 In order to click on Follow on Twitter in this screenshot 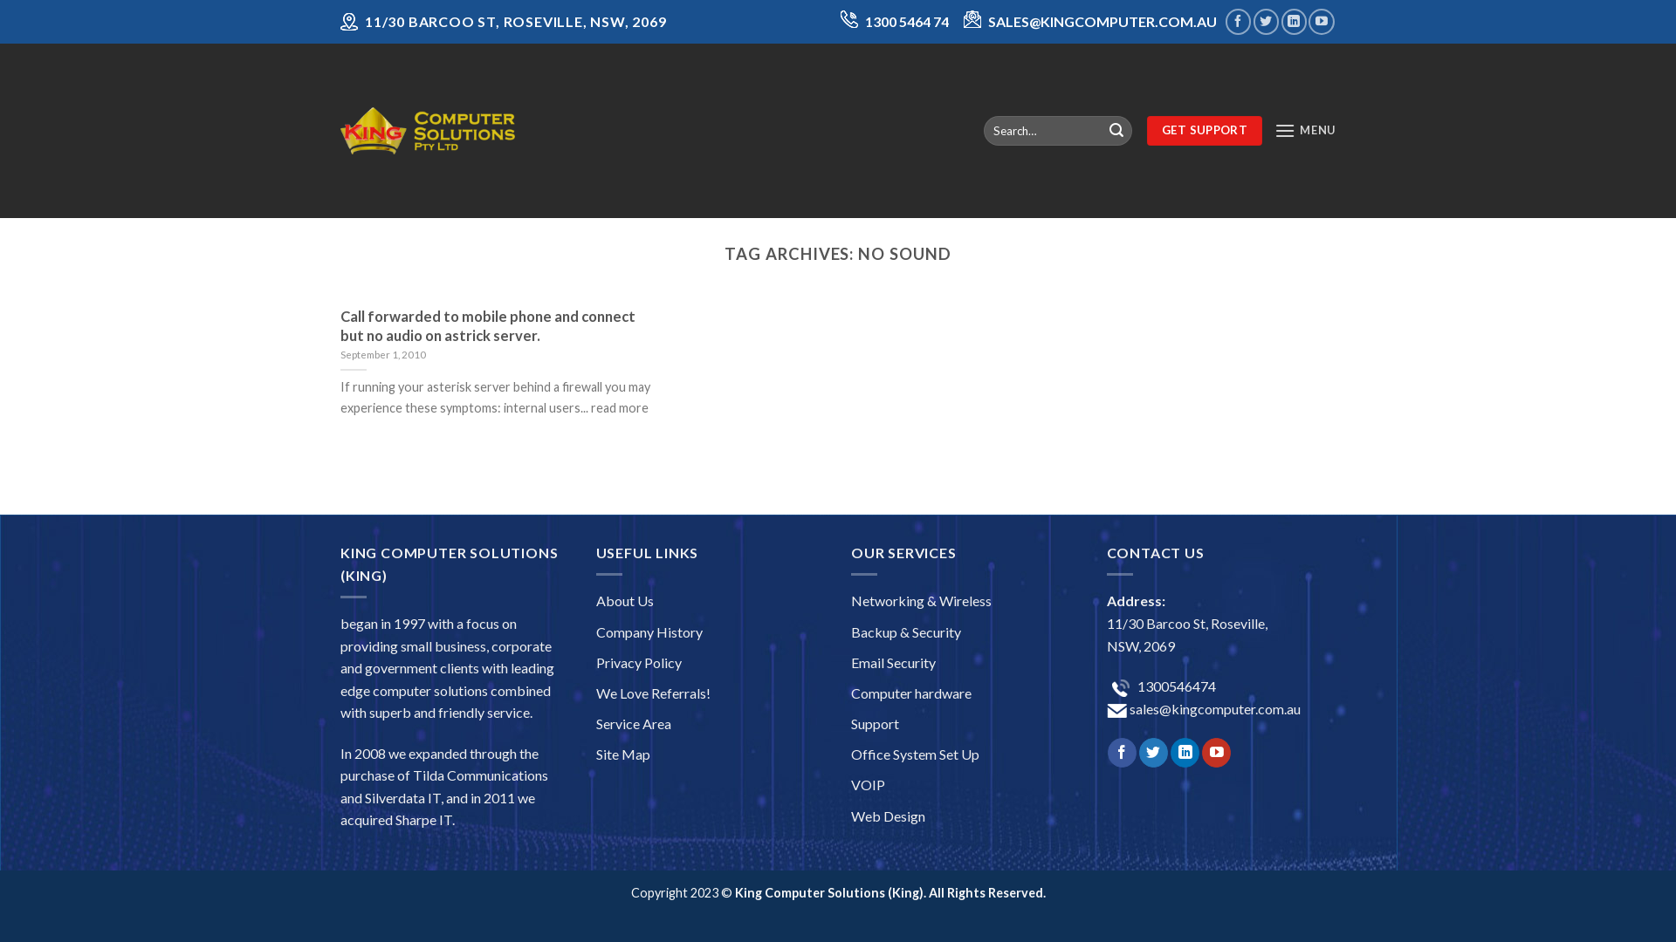, I will do `click(1266, 21)`.